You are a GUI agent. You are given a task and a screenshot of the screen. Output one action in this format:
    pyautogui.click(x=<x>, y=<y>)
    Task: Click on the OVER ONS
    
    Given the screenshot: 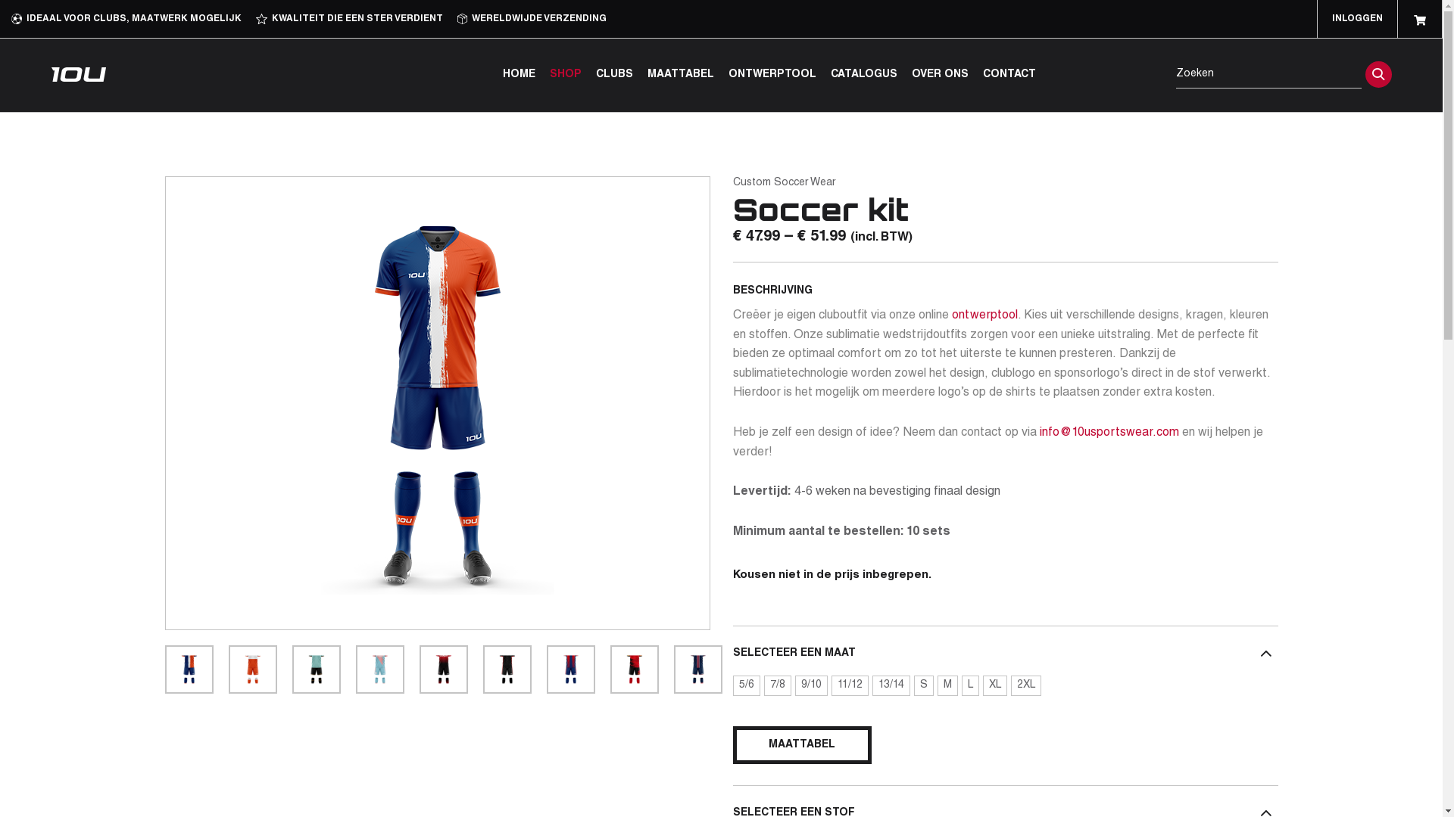 What is the action you would take?
    pyautogui.click(x=941, y=76)
    